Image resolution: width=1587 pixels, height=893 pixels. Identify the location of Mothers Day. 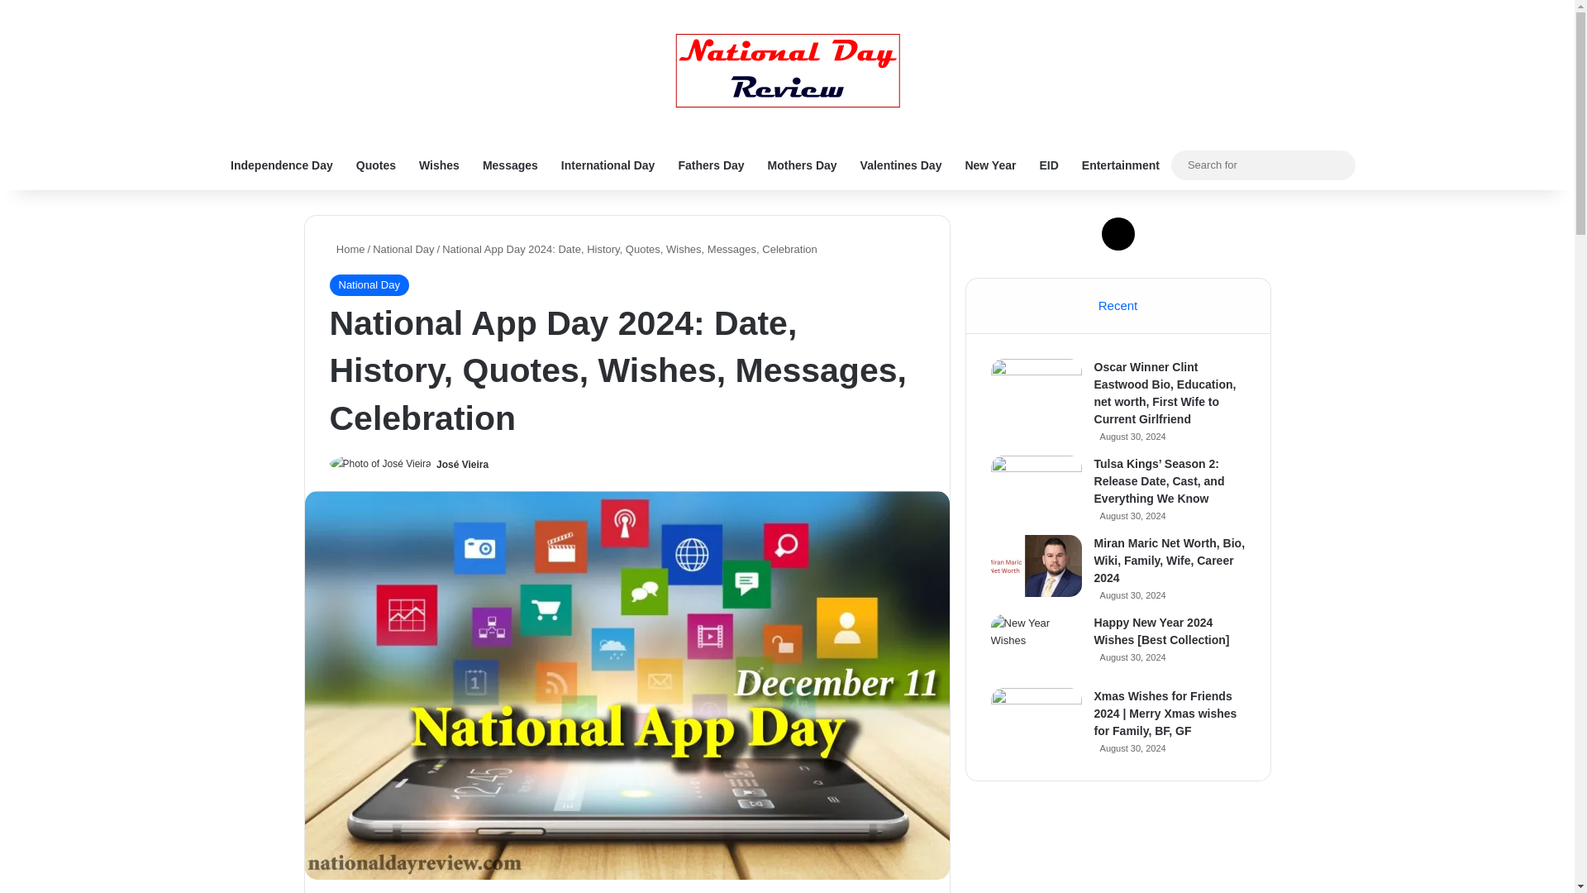
(803, 165).